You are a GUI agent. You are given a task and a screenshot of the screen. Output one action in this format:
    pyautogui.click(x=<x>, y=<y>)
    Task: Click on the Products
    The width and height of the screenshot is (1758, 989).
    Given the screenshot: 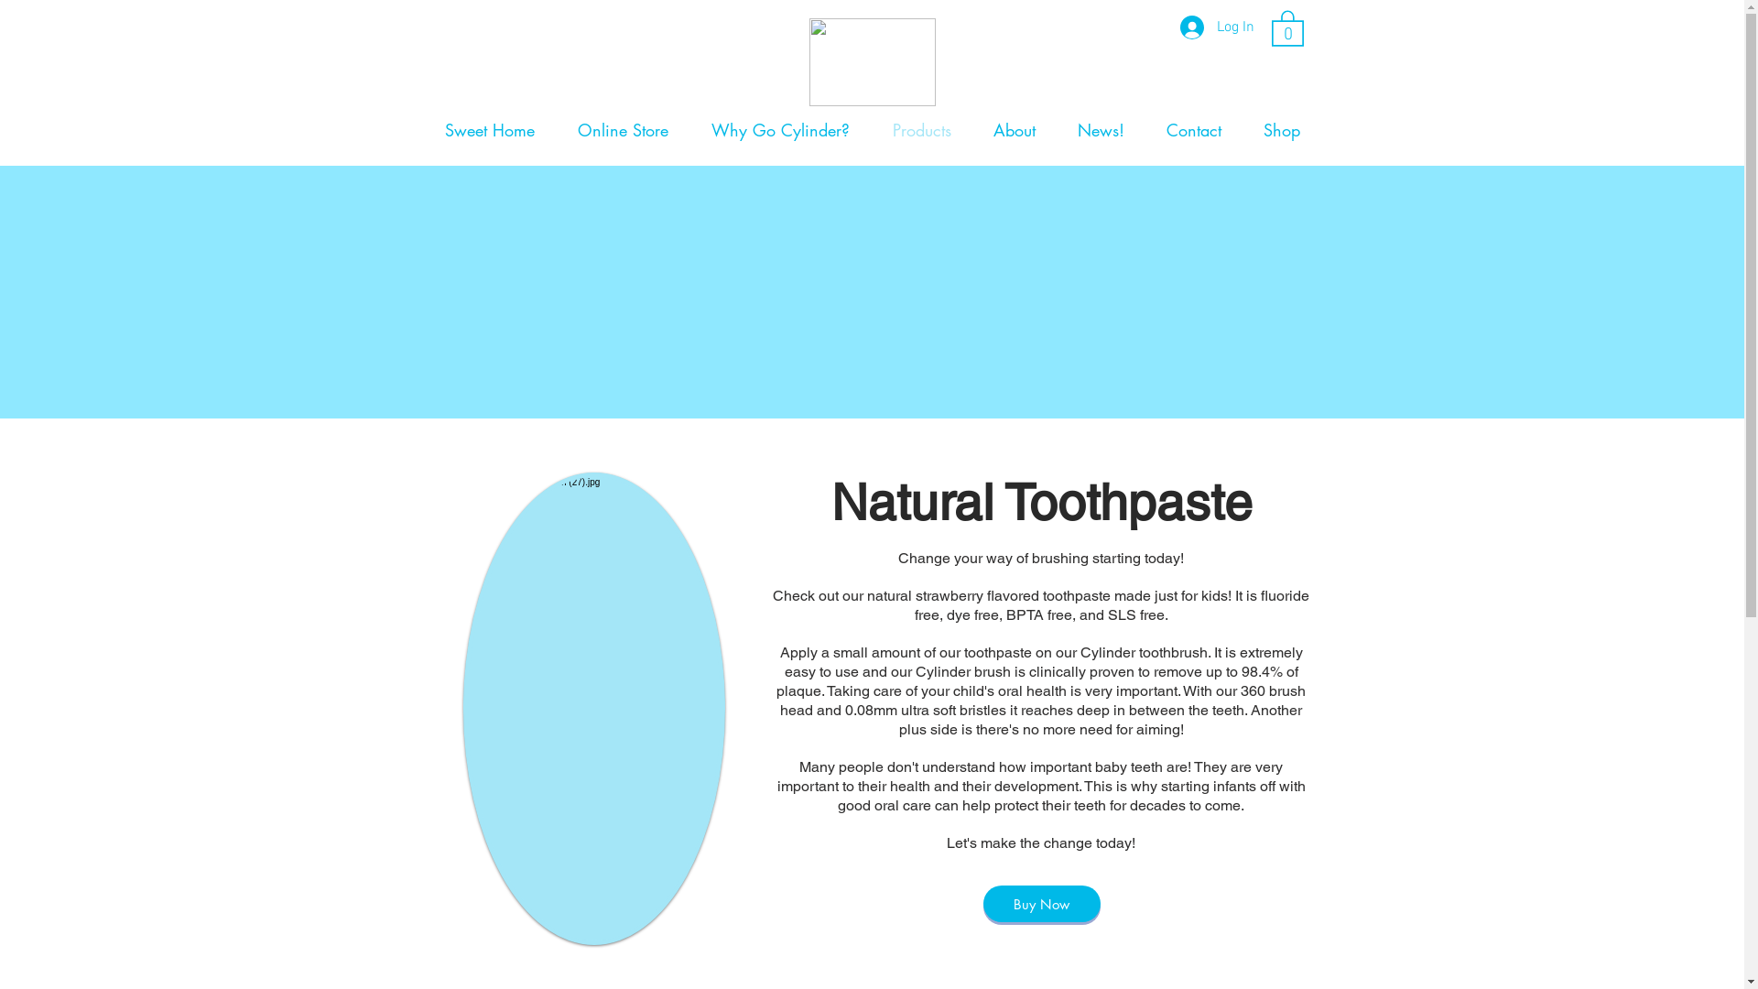 What is the action you would take?
    pyautogui.click(x=922, y=130)
    